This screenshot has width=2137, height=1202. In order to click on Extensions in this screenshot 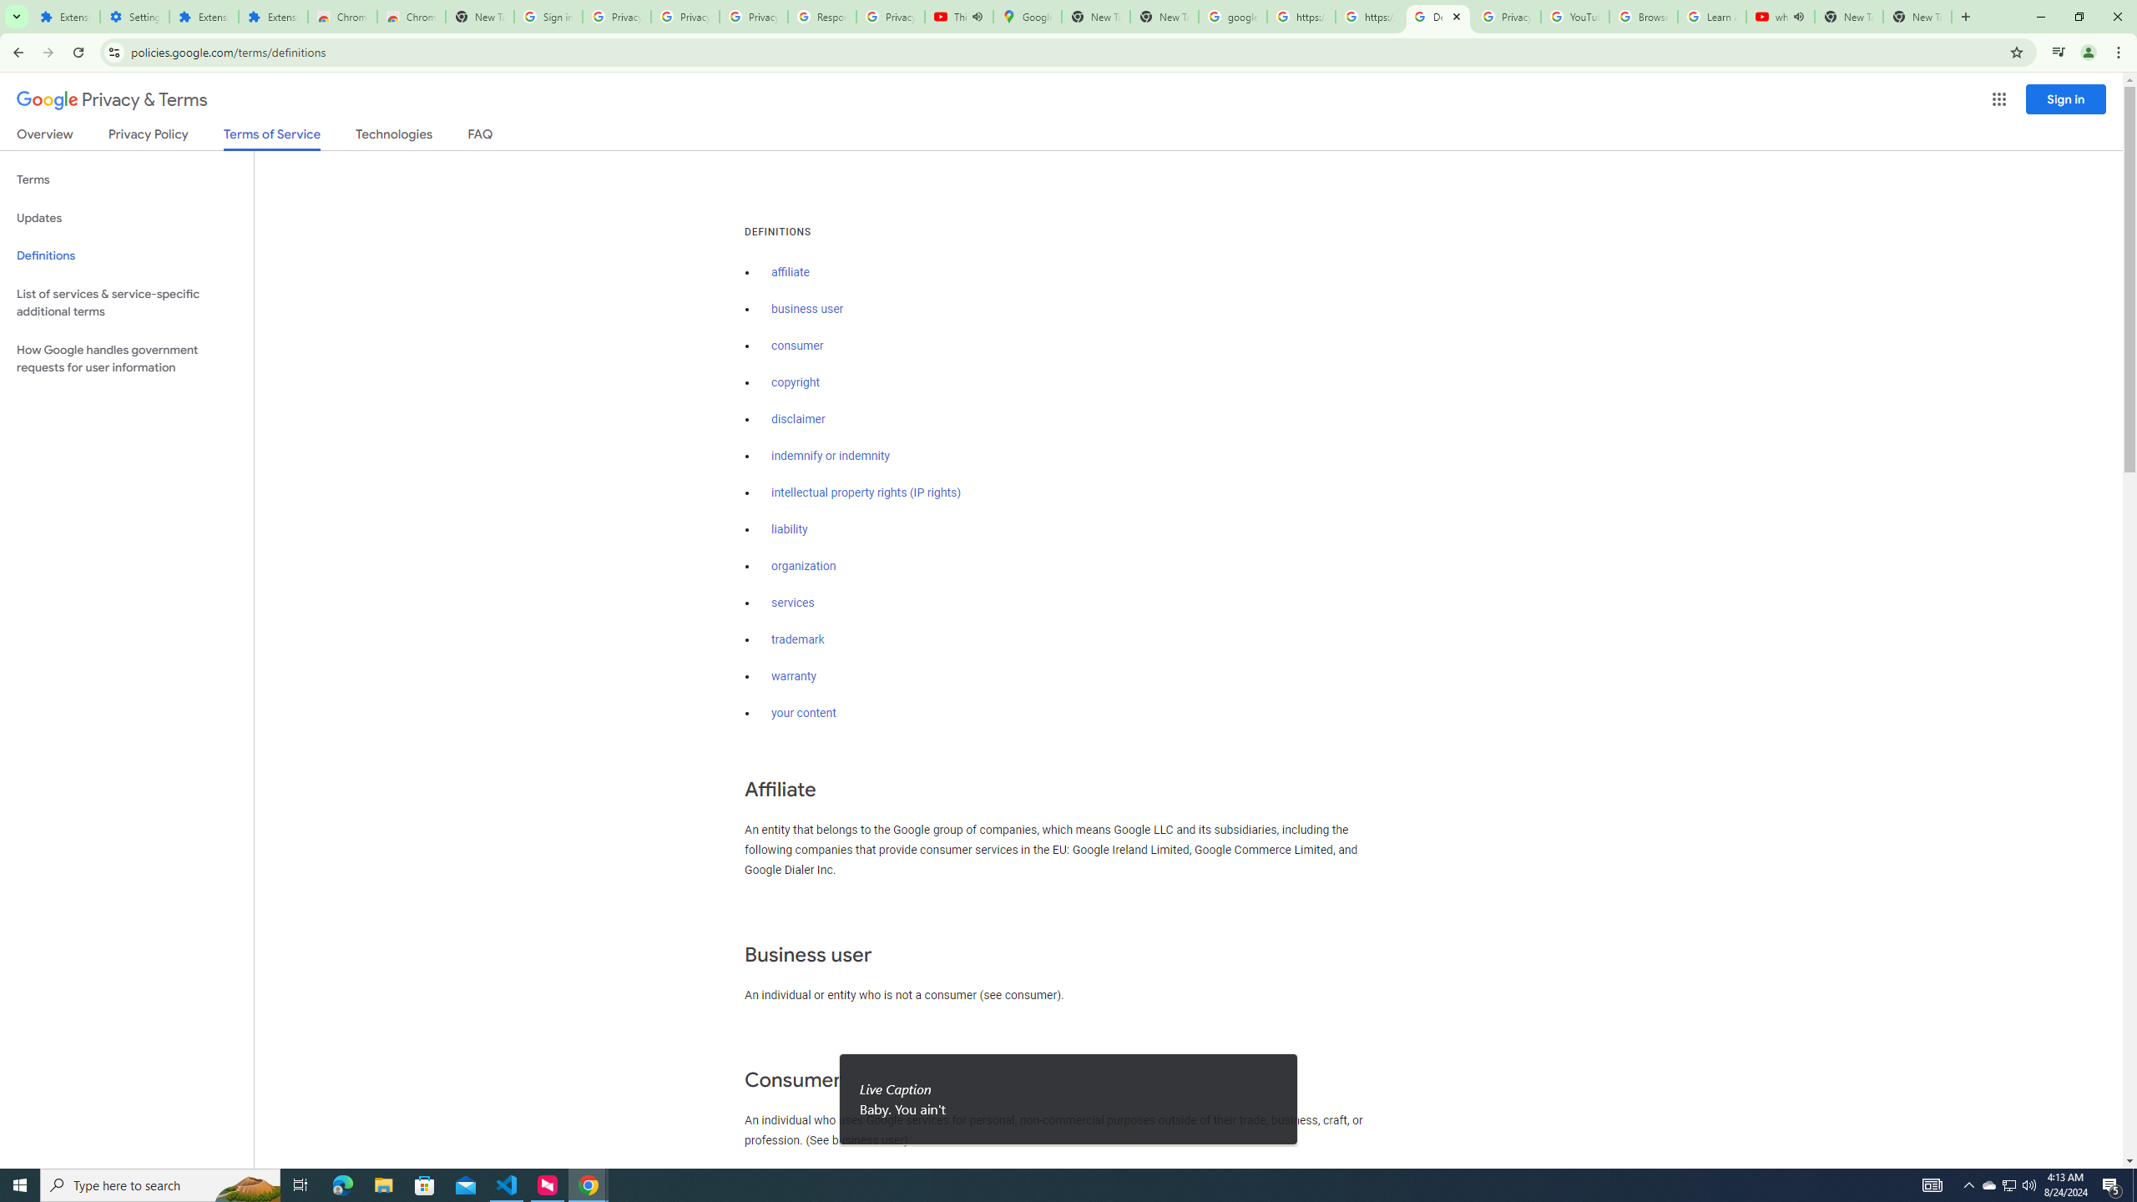, I will do `click(273, 17)`.